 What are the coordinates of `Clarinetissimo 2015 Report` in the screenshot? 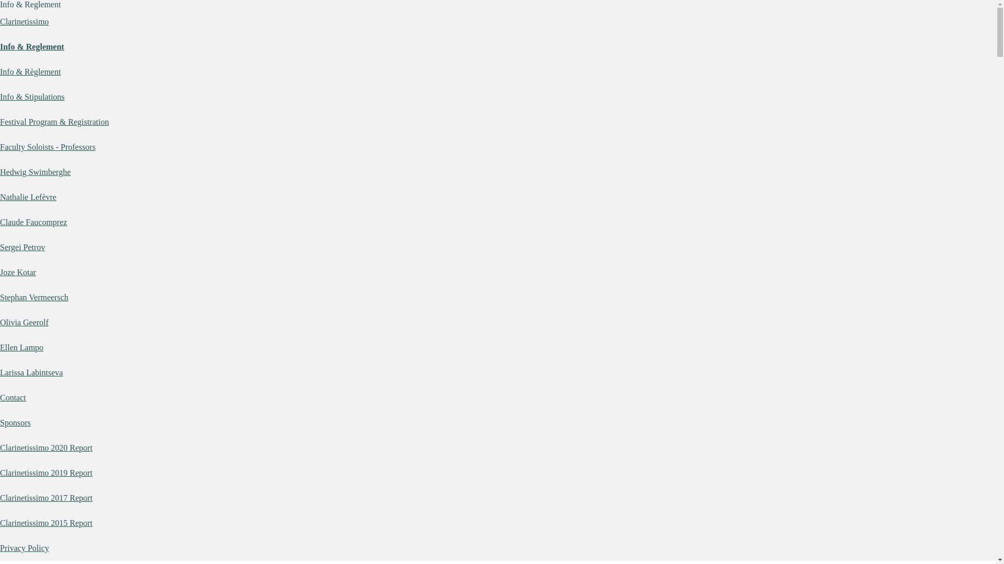 It's located at (46, 523).